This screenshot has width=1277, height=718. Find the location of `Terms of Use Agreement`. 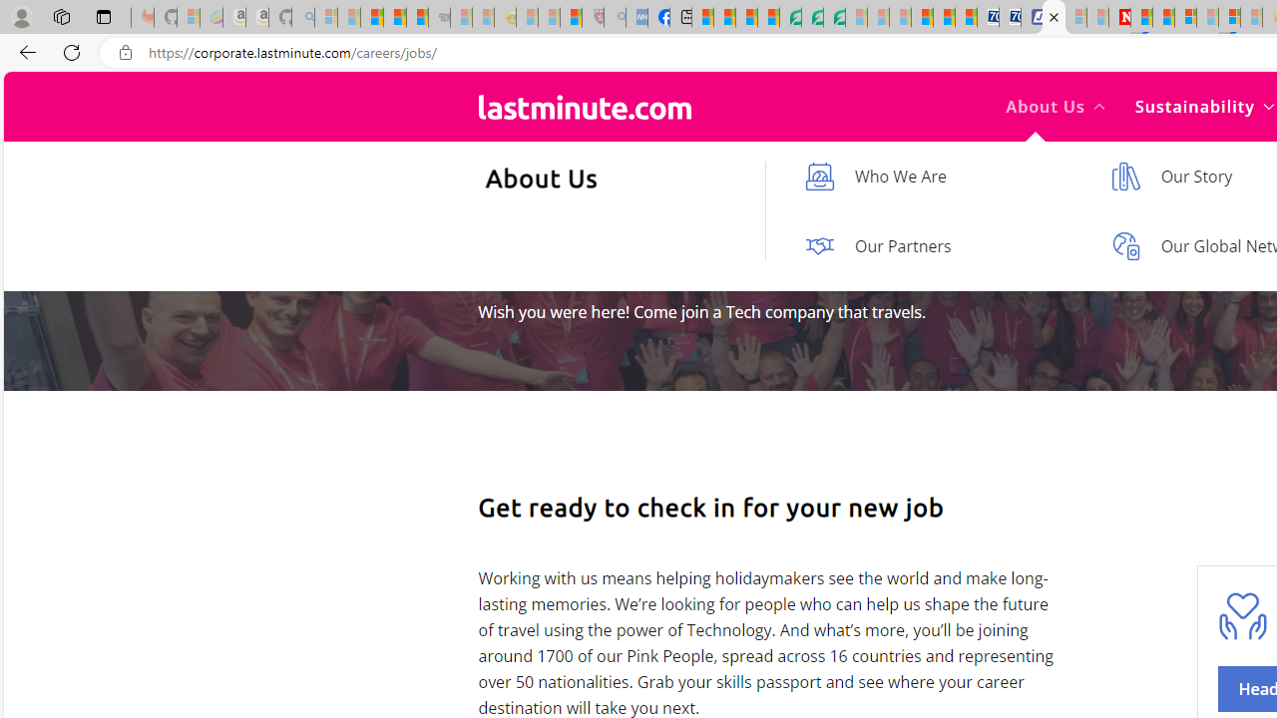

Terms of Use Agreement is located at coordinates (812, 18).